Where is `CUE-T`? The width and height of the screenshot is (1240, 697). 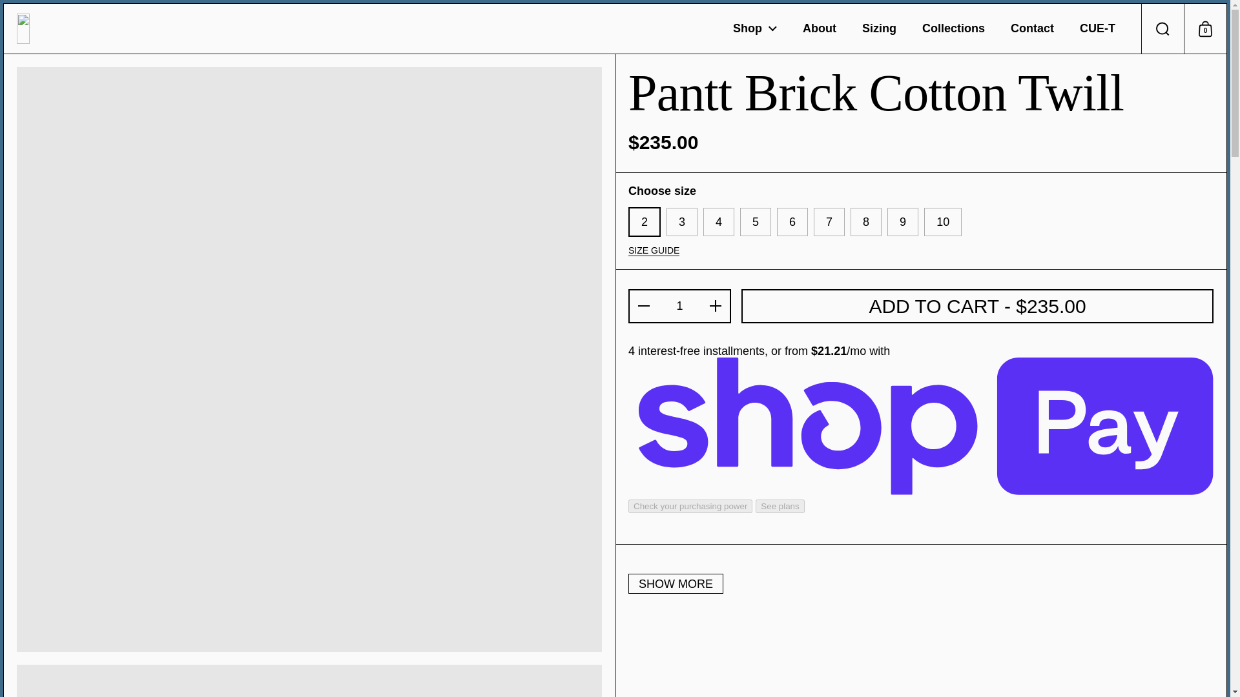 CUE-T is located at coordinates (1097, 29).